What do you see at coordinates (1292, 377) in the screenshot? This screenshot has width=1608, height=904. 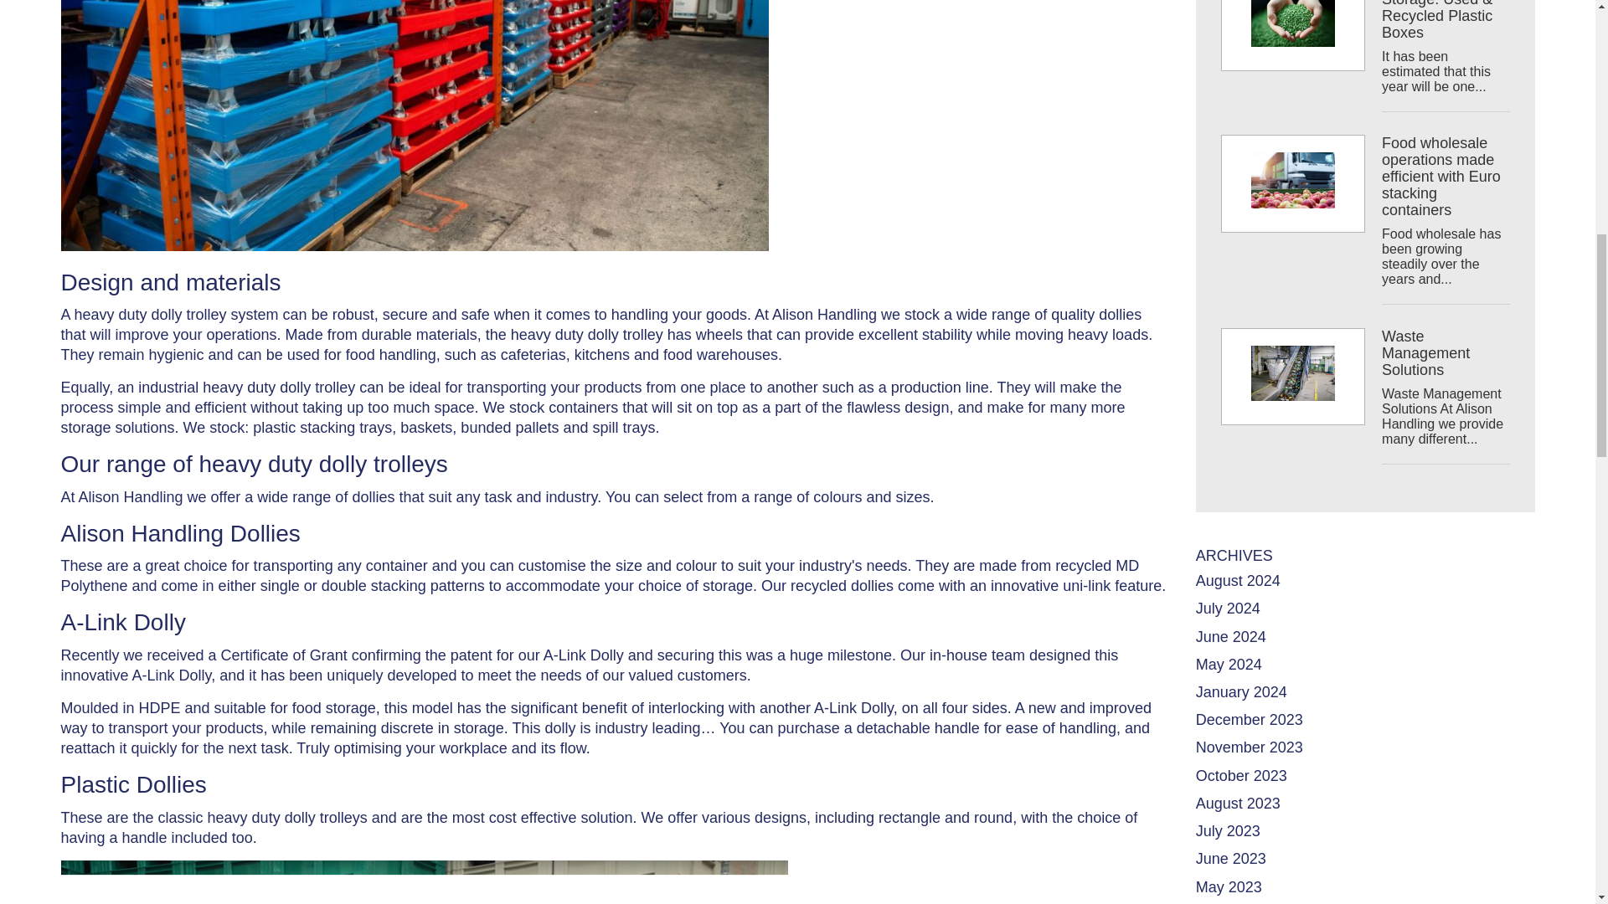 I see `Waste Management Solutions` at bounding box center [1292, 377].